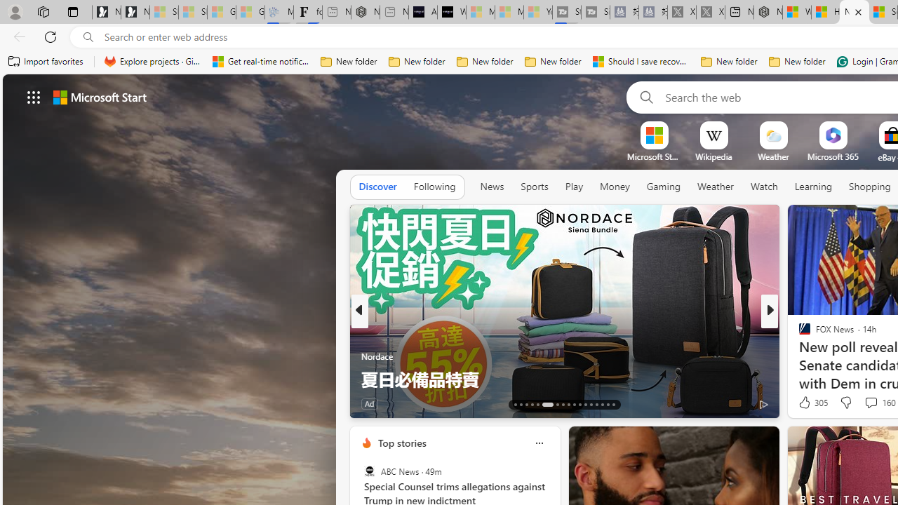  Describe the element at coordinates (768, 13) in the screenshot. I see `Nordace - My Account` at that location.